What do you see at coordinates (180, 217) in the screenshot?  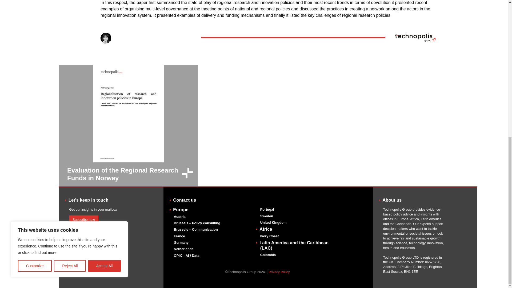 I see `Austria` at bounding box center [180, 217].